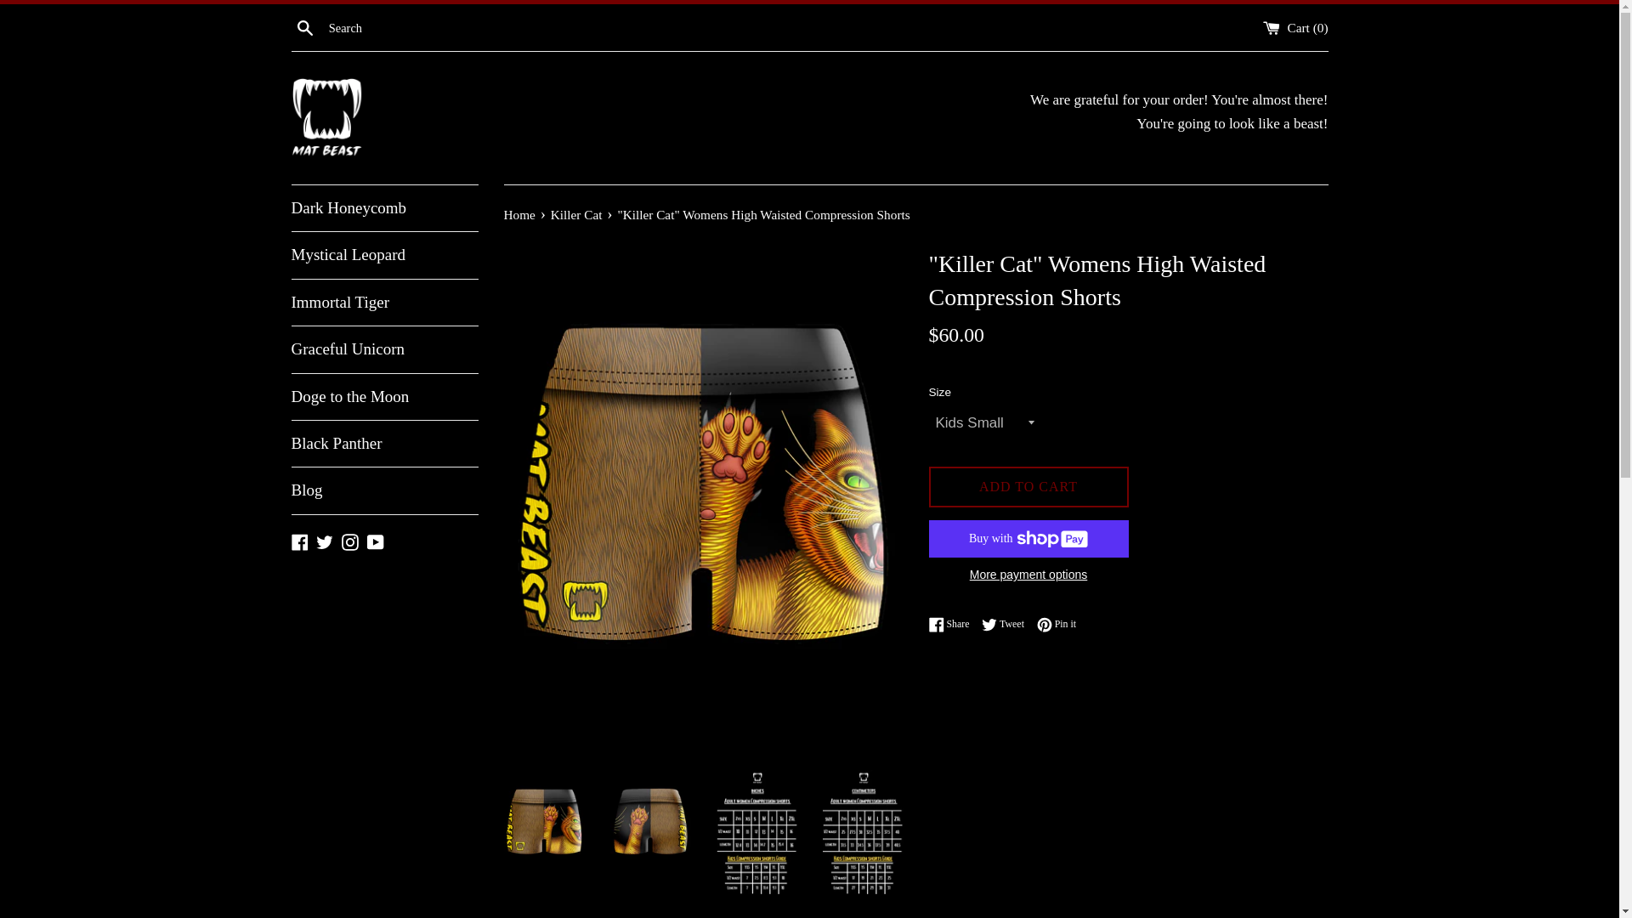 The height and width of the screenshot is (918, 1632). I want to click on Tweet on Twitter, so click(384, 208).